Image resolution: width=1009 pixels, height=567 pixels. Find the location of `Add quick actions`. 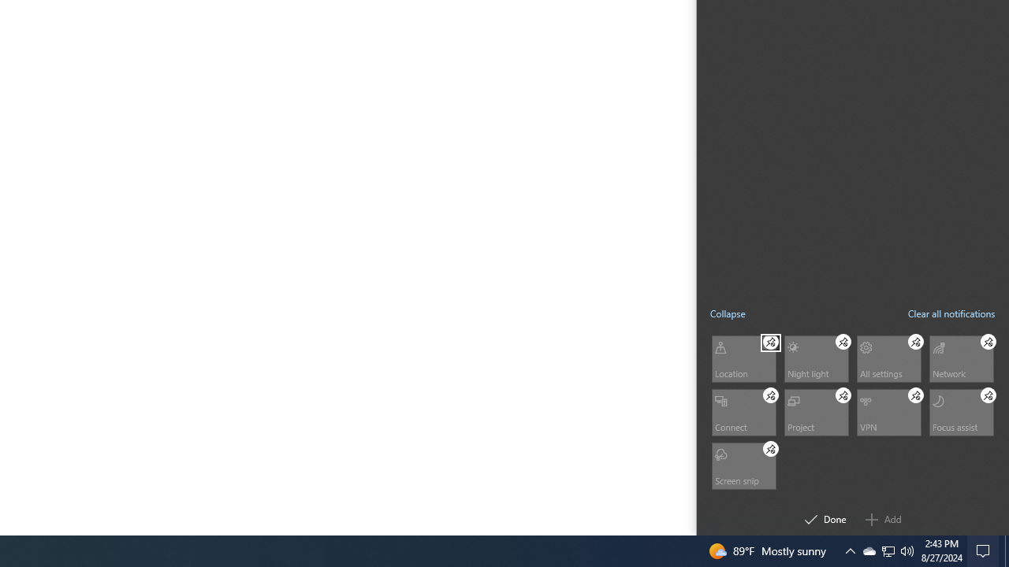

Add quick actions is located at coordinates (743, 465).